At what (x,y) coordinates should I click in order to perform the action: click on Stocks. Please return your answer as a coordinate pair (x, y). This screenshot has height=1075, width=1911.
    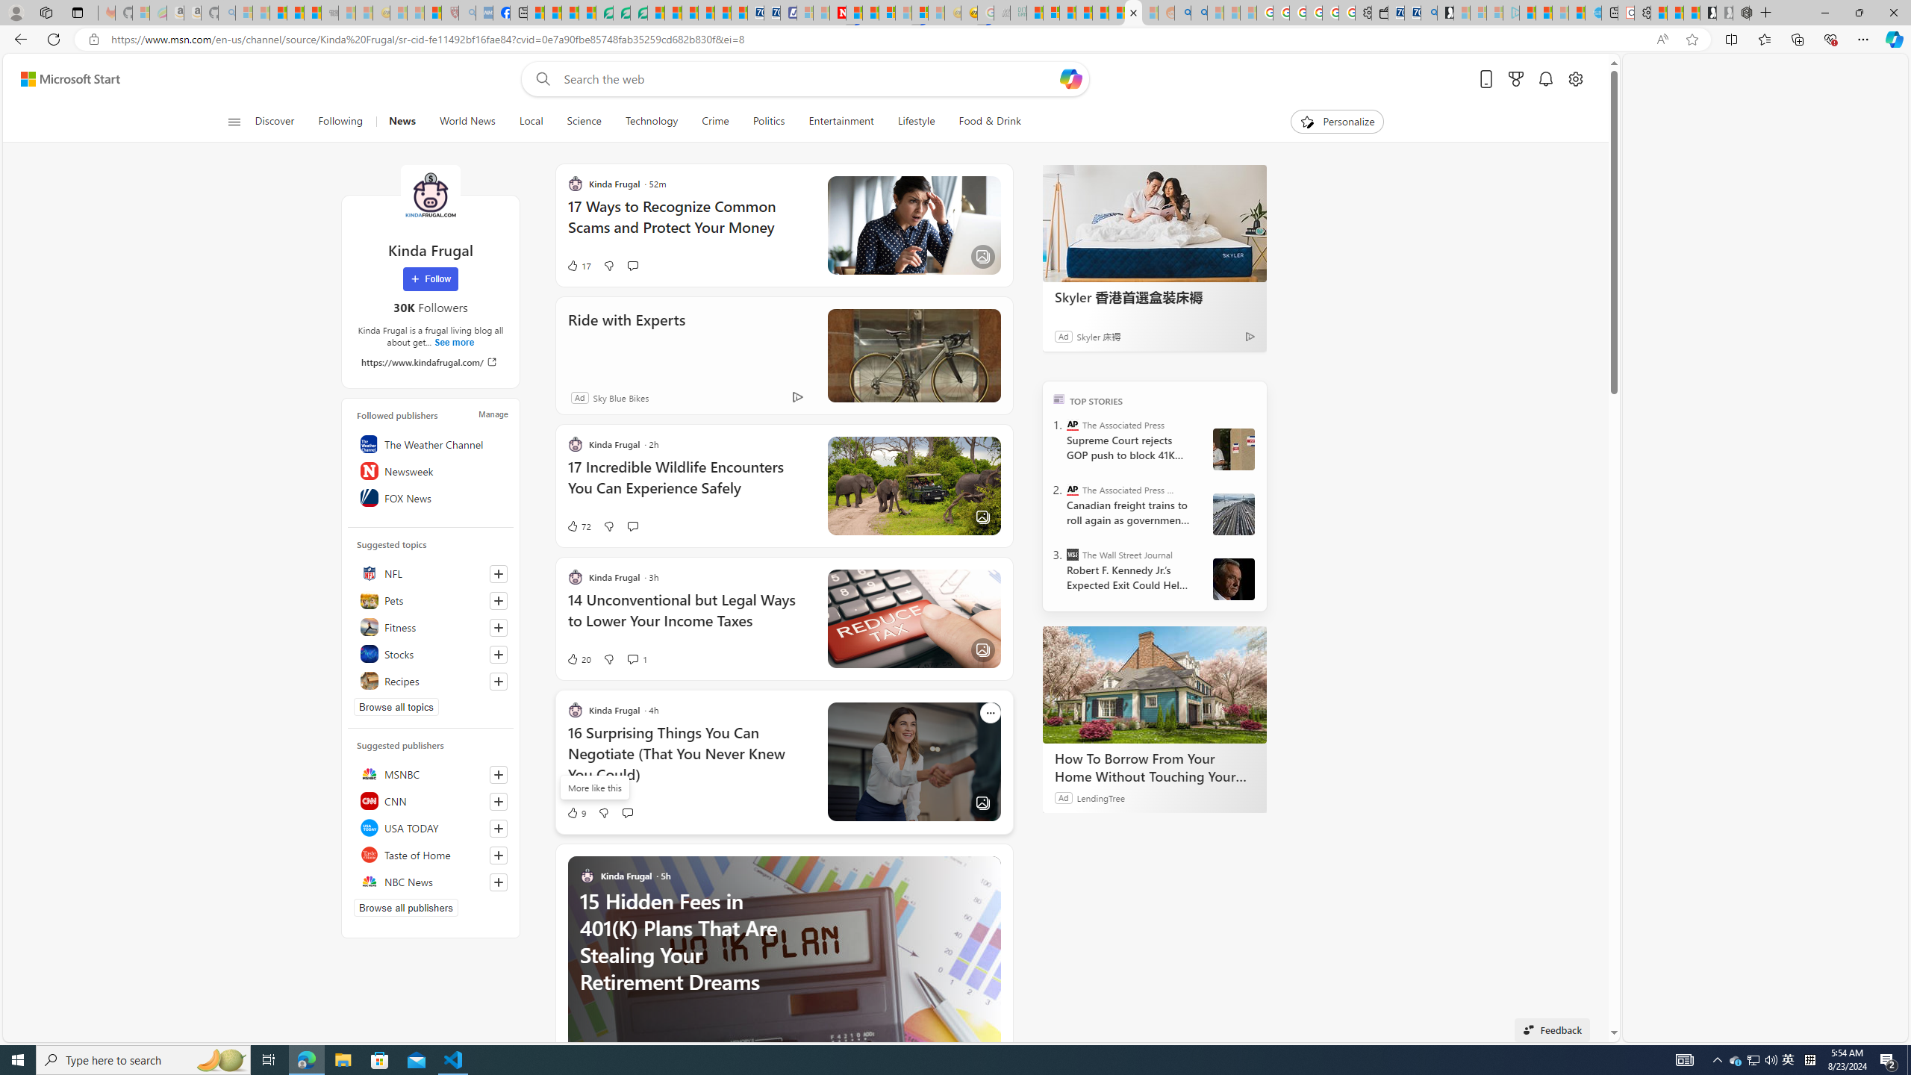
    Looking at the image, I should click on (430, 654).